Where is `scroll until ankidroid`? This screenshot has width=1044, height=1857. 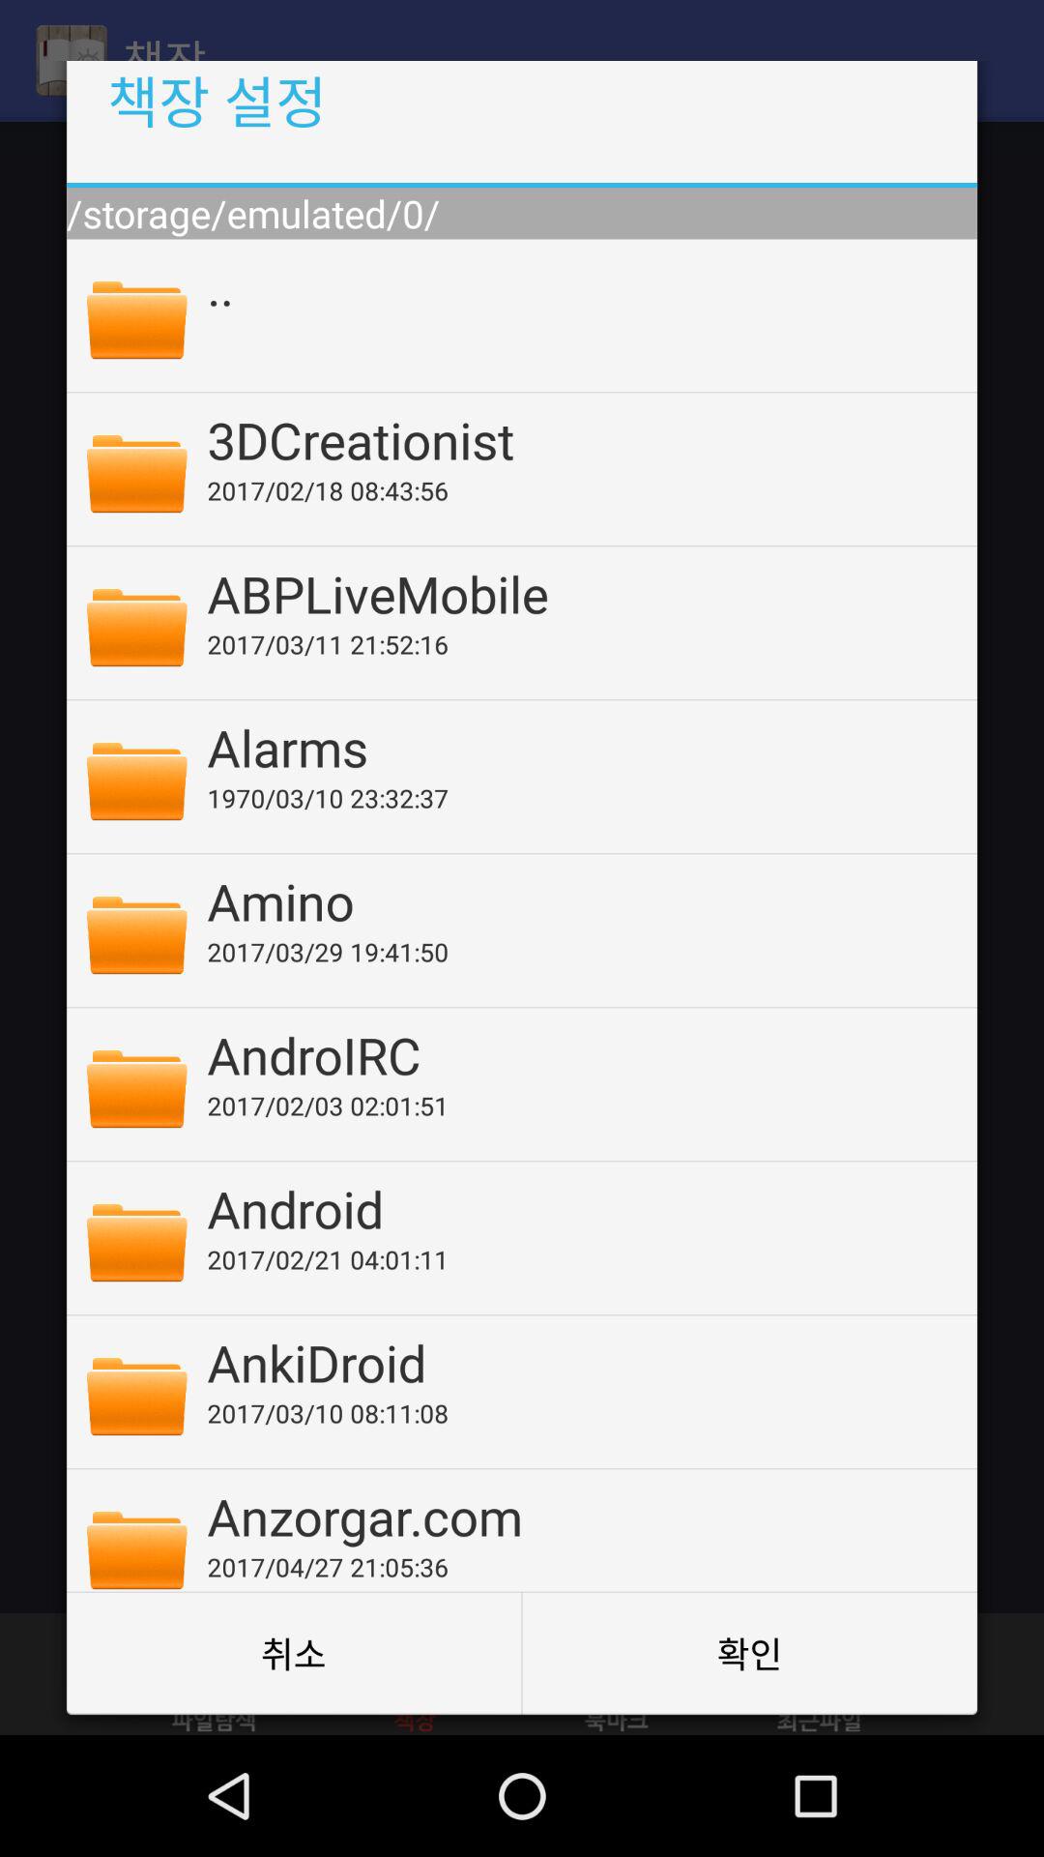
scroll until ankidroid is located at coordinates (579, 1362).